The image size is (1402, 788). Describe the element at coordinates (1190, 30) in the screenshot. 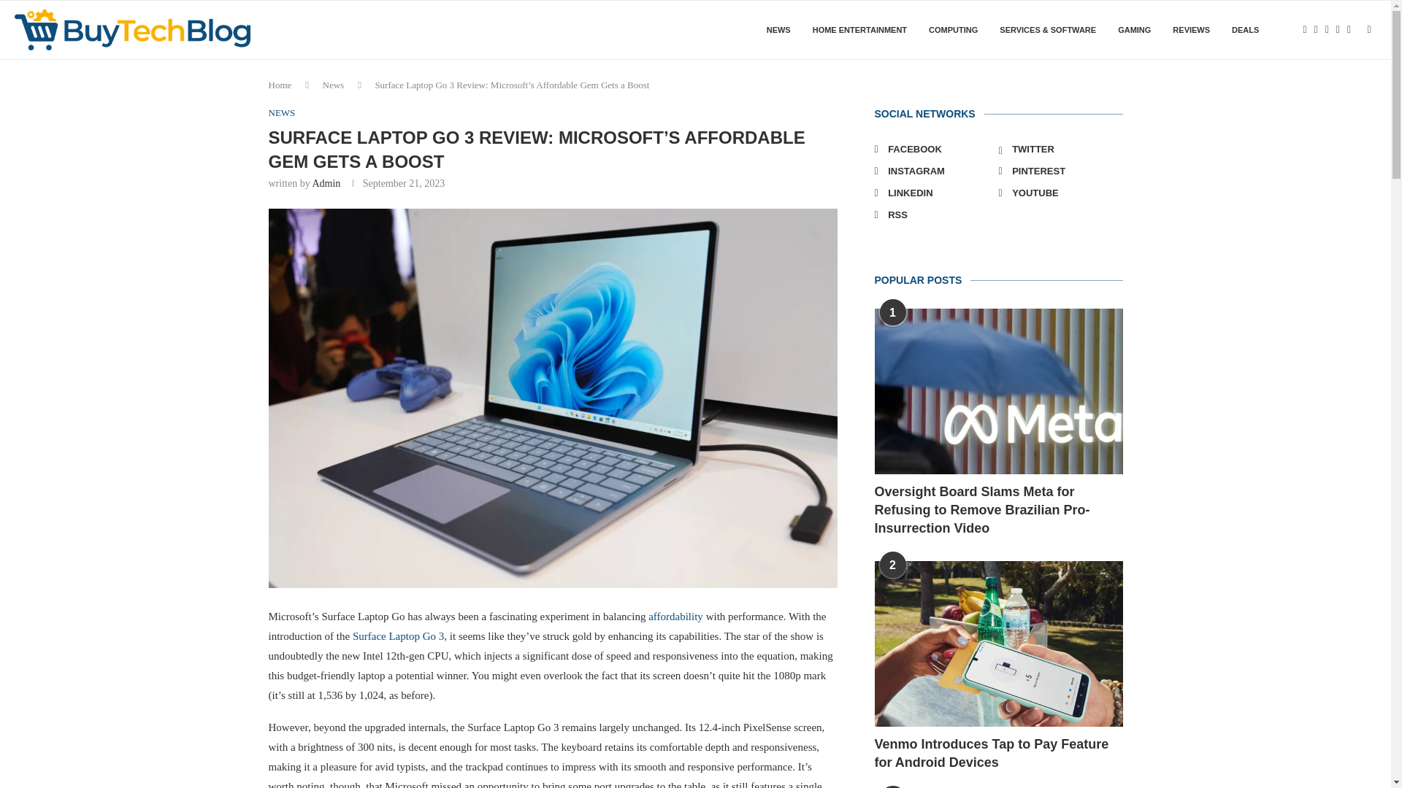

I see `REVIEWS` at that location.